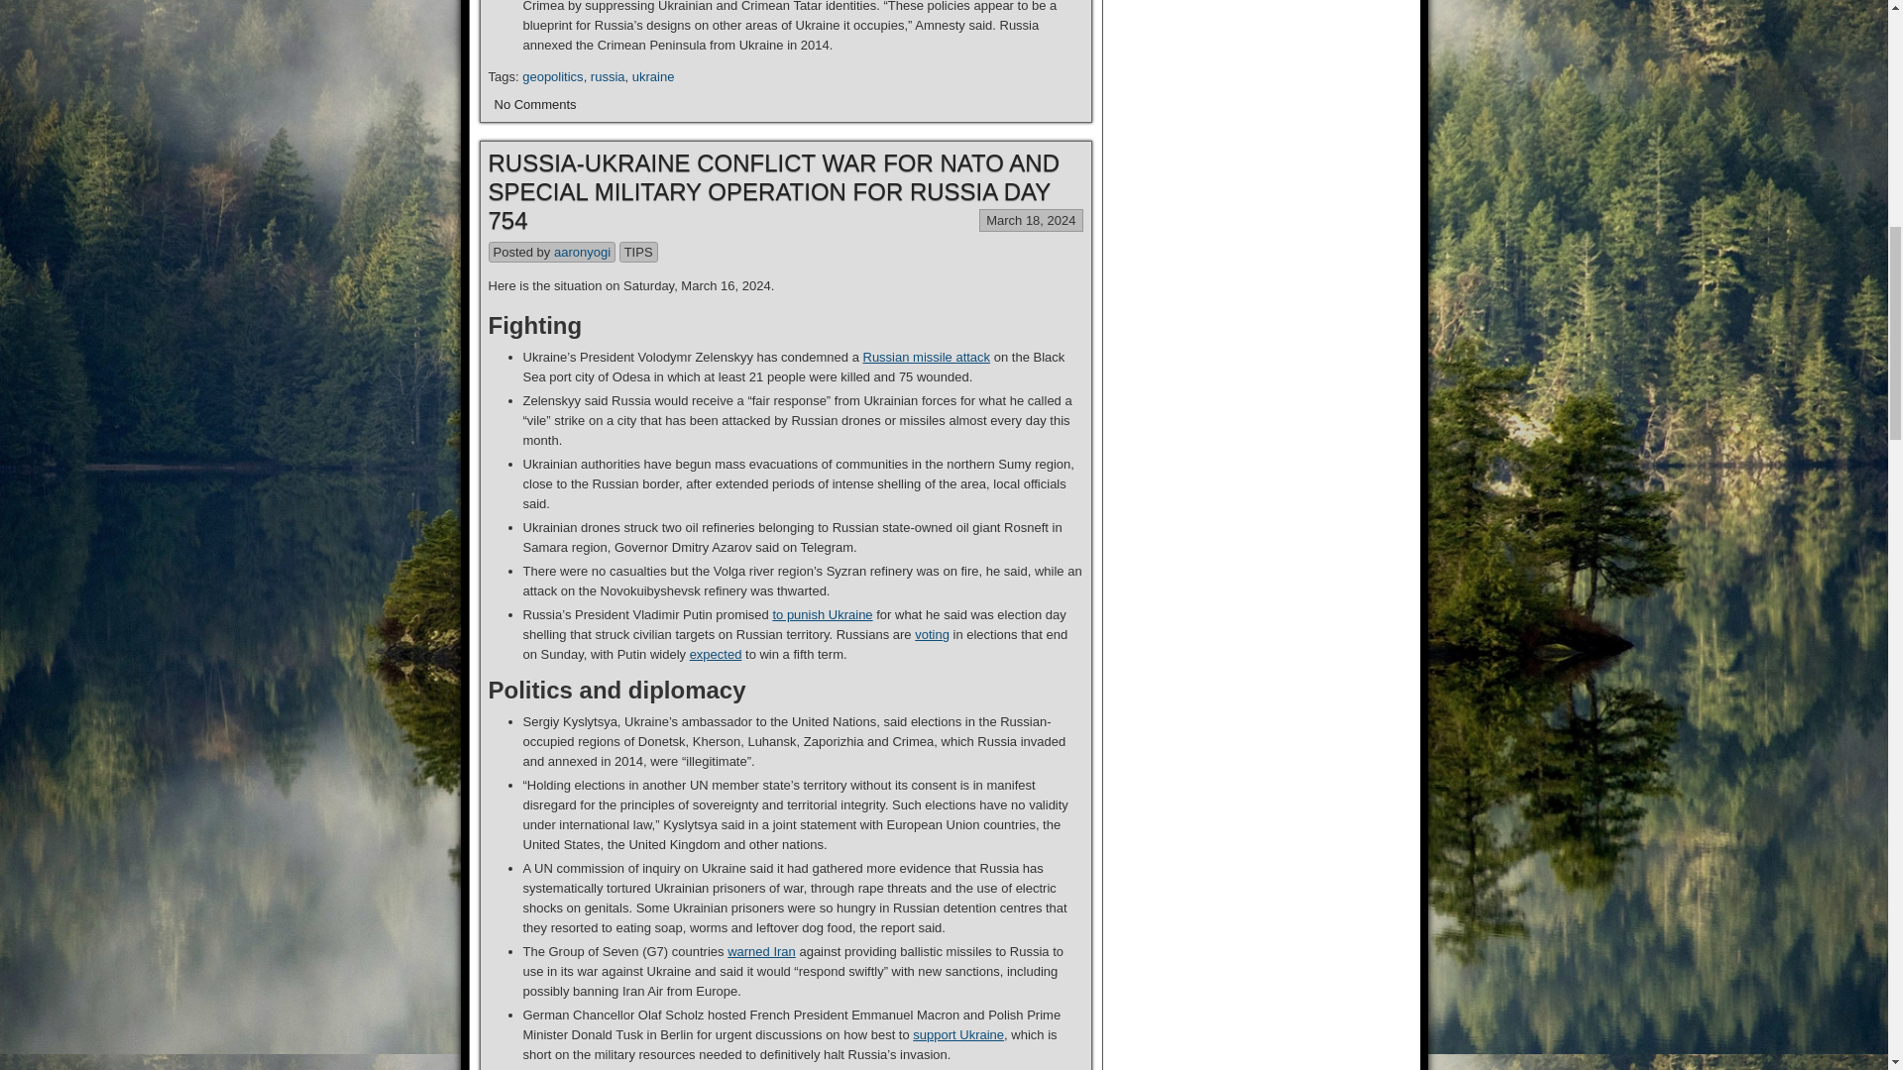 This screenshot has height=1070, width=1903. Describe the element at coordinates (932, 634) in the screenshot. I see `voting` at that location.